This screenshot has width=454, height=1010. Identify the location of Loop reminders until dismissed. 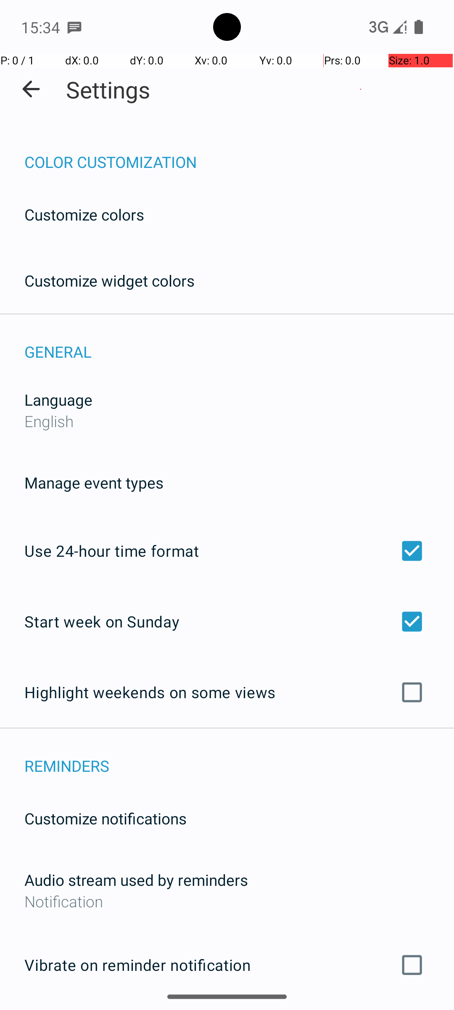
(227, 1010).